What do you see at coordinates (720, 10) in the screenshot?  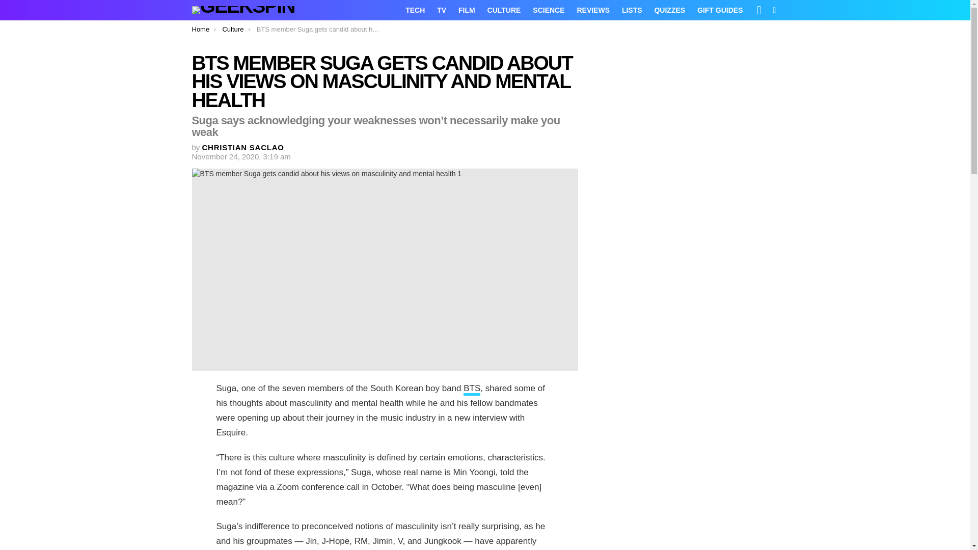 I see `GIFT GUIDES` at bounding box center [720, 10].